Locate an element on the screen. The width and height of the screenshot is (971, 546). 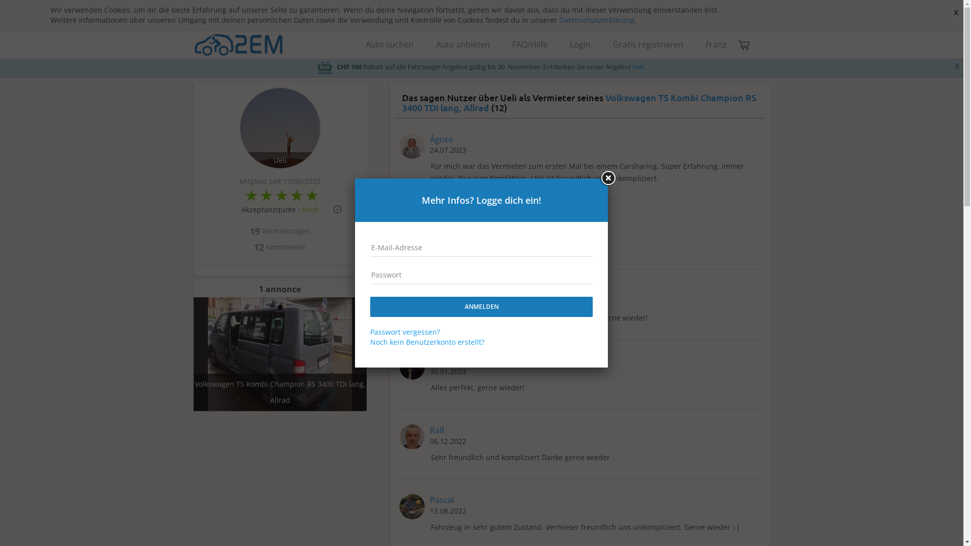
sehen Profil Bamert is located at coordinates (412, 506).